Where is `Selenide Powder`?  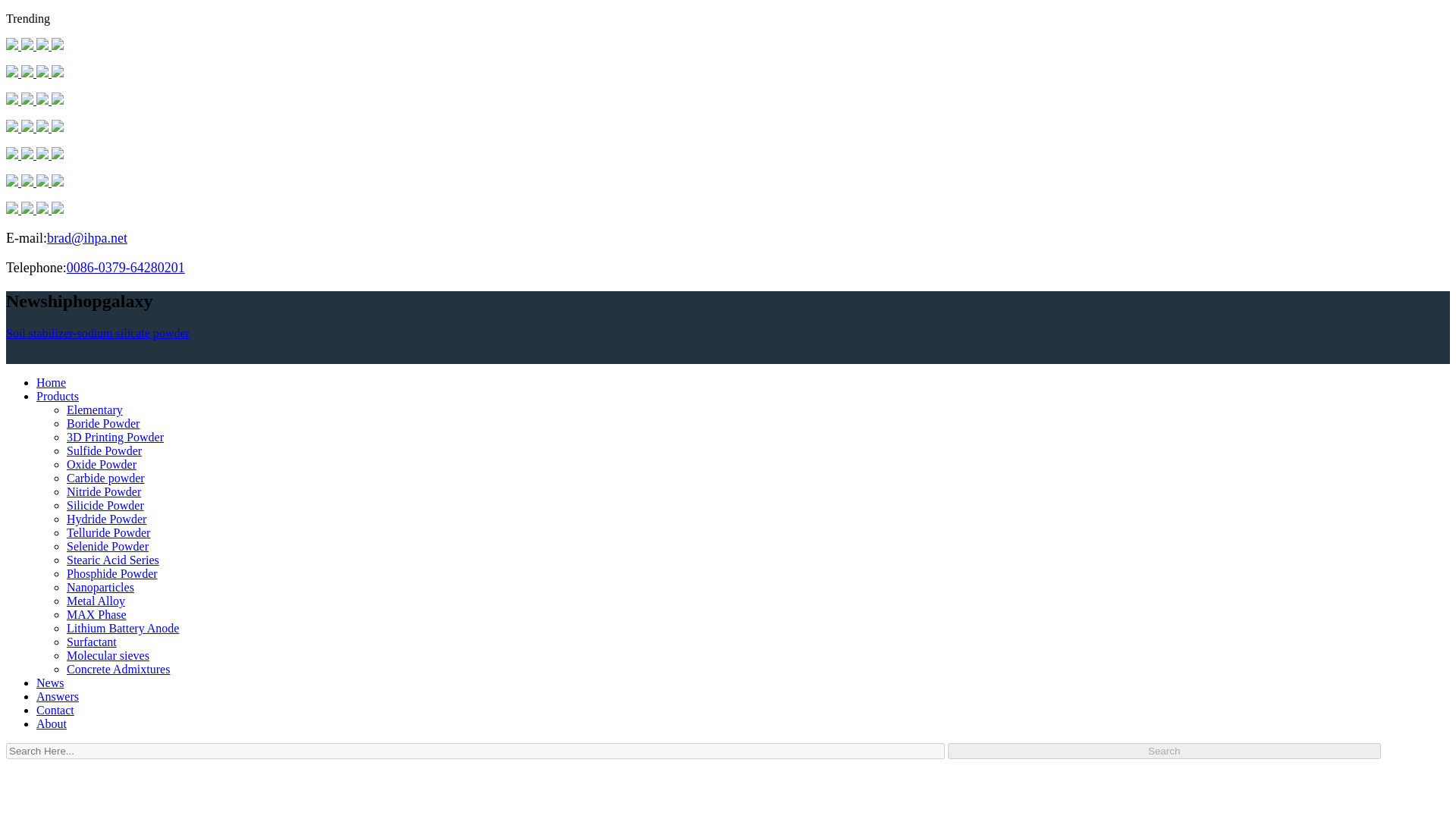 Selenide Powder is located at coordinates (108, 546).